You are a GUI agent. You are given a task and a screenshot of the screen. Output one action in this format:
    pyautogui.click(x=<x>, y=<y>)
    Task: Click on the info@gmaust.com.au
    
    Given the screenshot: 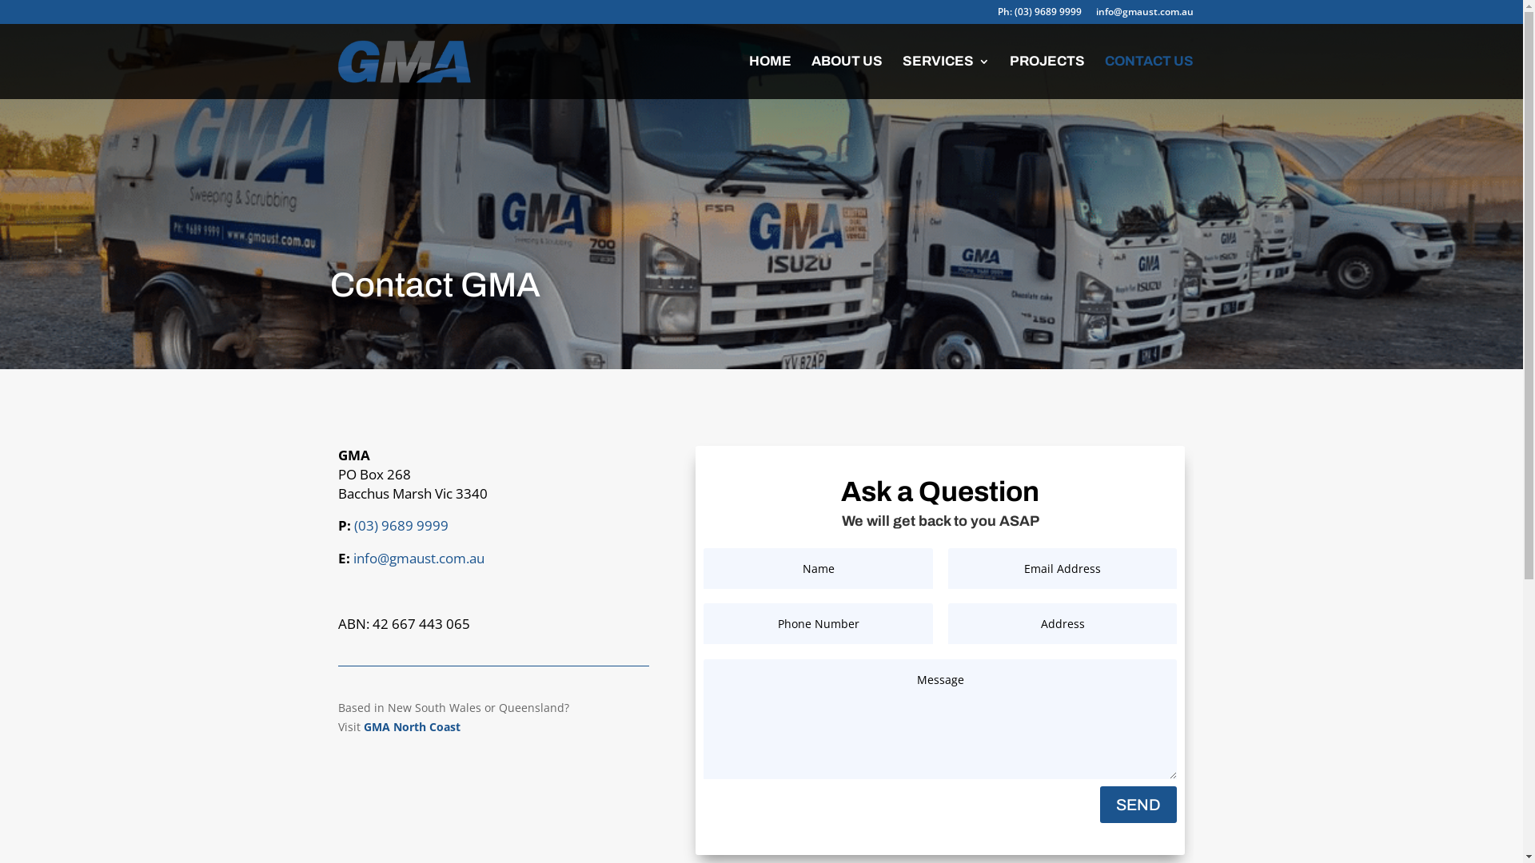 What is the action you would take?
    pyautogui.click(x=1144, y=16)
    